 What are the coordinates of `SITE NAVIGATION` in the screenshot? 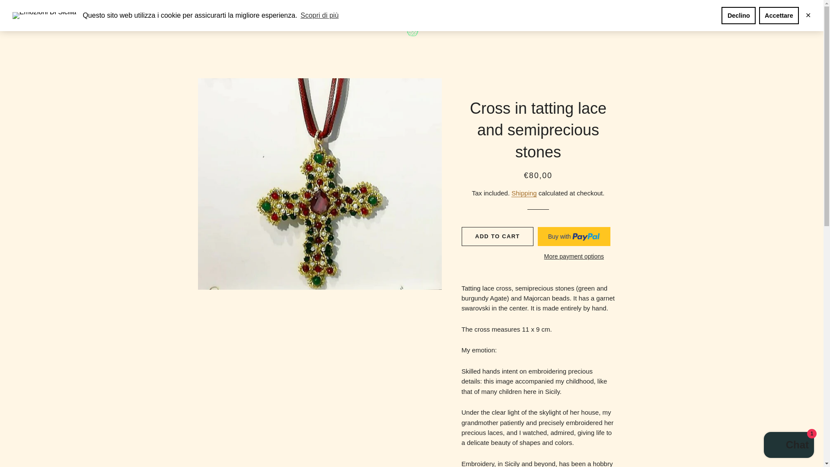 It's located at (204, 22).